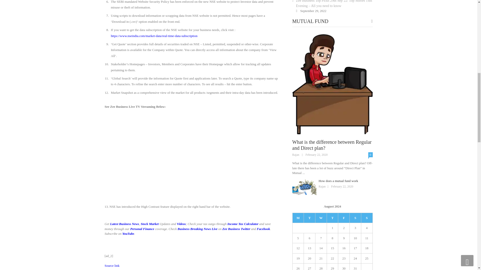  What do you see at coordinates (112, 265) in the screenshot?
I see `Source link` at bounding box center [112, 265].